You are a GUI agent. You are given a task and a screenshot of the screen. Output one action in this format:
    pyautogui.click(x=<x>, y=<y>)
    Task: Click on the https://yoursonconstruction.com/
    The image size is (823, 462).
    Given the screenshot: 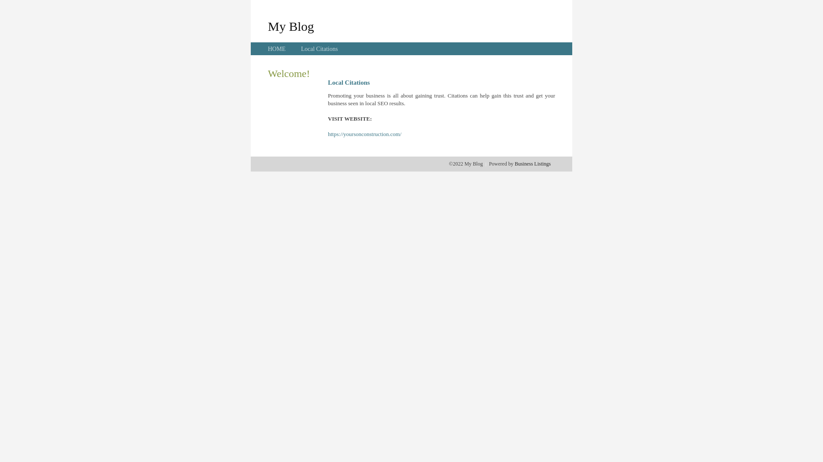 What is the action you would take?
    pyautogui.click(x=365, y=134)
    